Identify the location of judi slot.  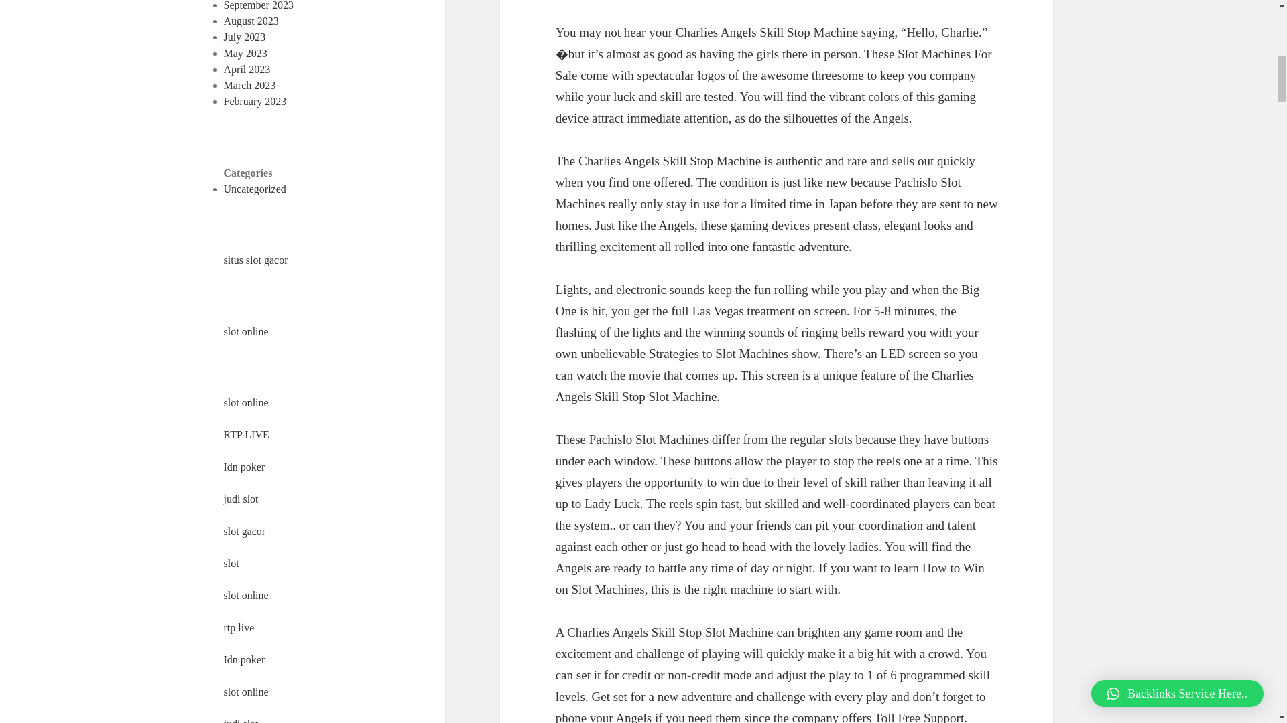
(241, 720).